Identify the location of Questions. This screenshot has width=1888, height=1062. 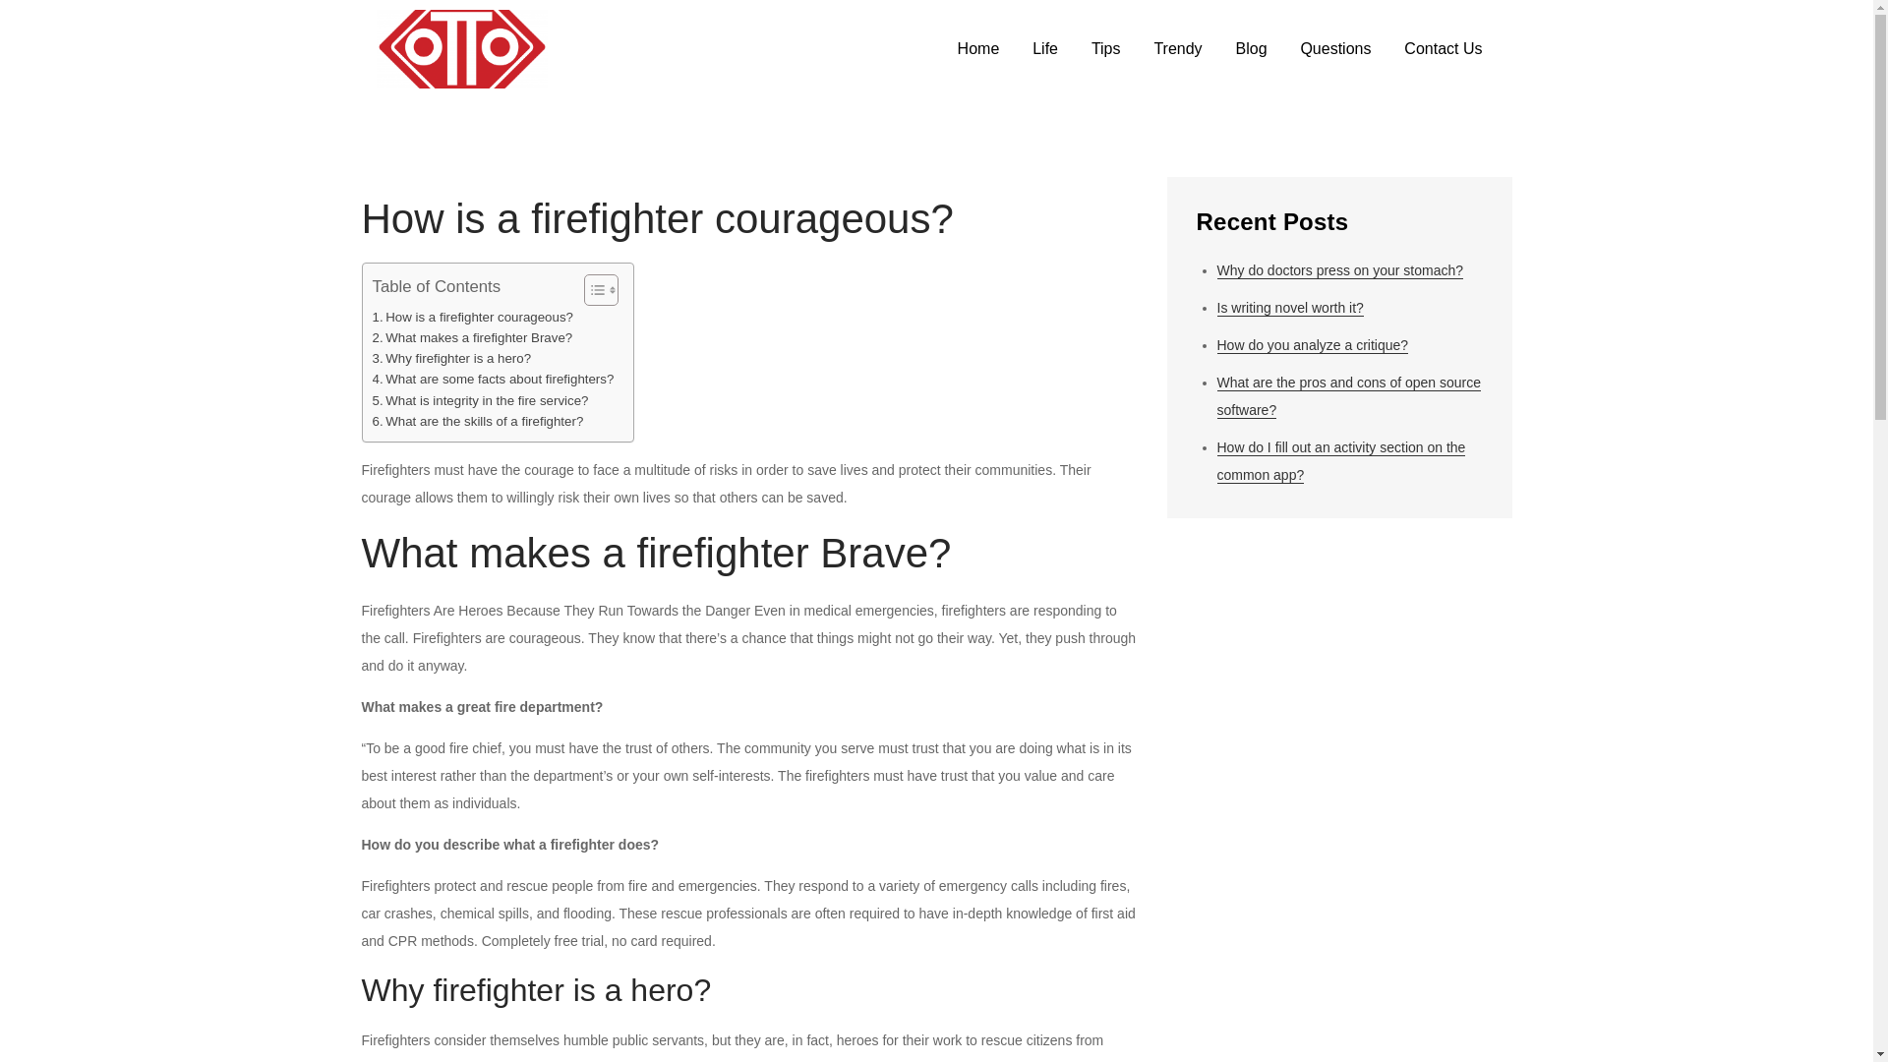
(1335, 49).